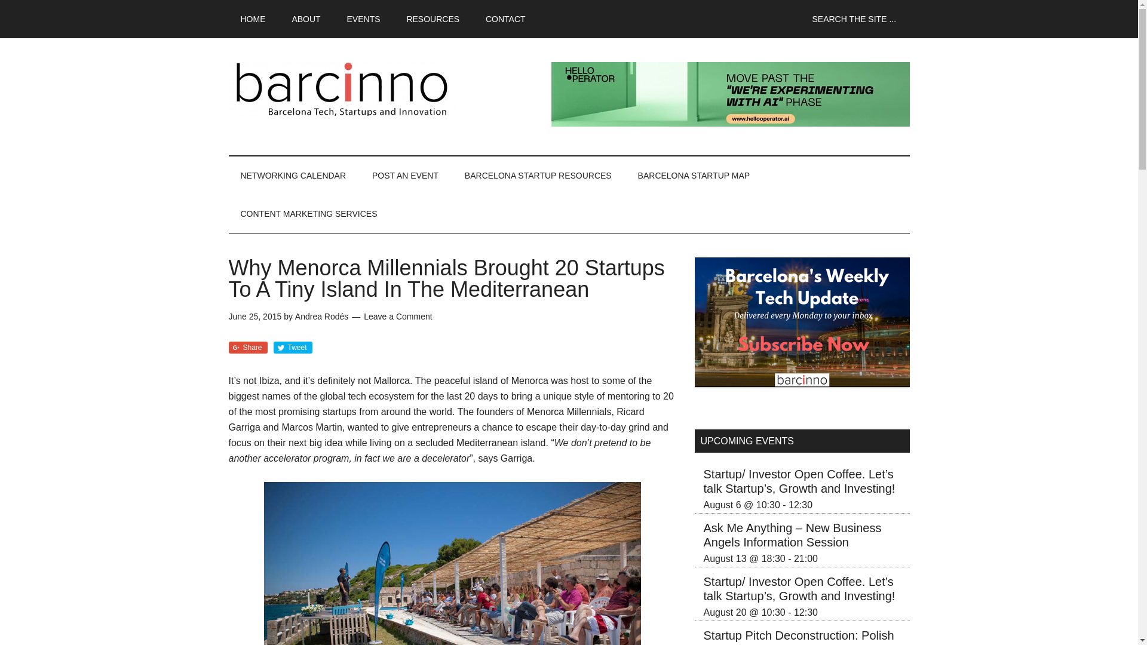 The image size is (1147, 645). What do you see at coordinates (538, 176) in the screenshot?
I see `BARCELONA STARTUP RESOURCES` at bounding box center [538, 176].